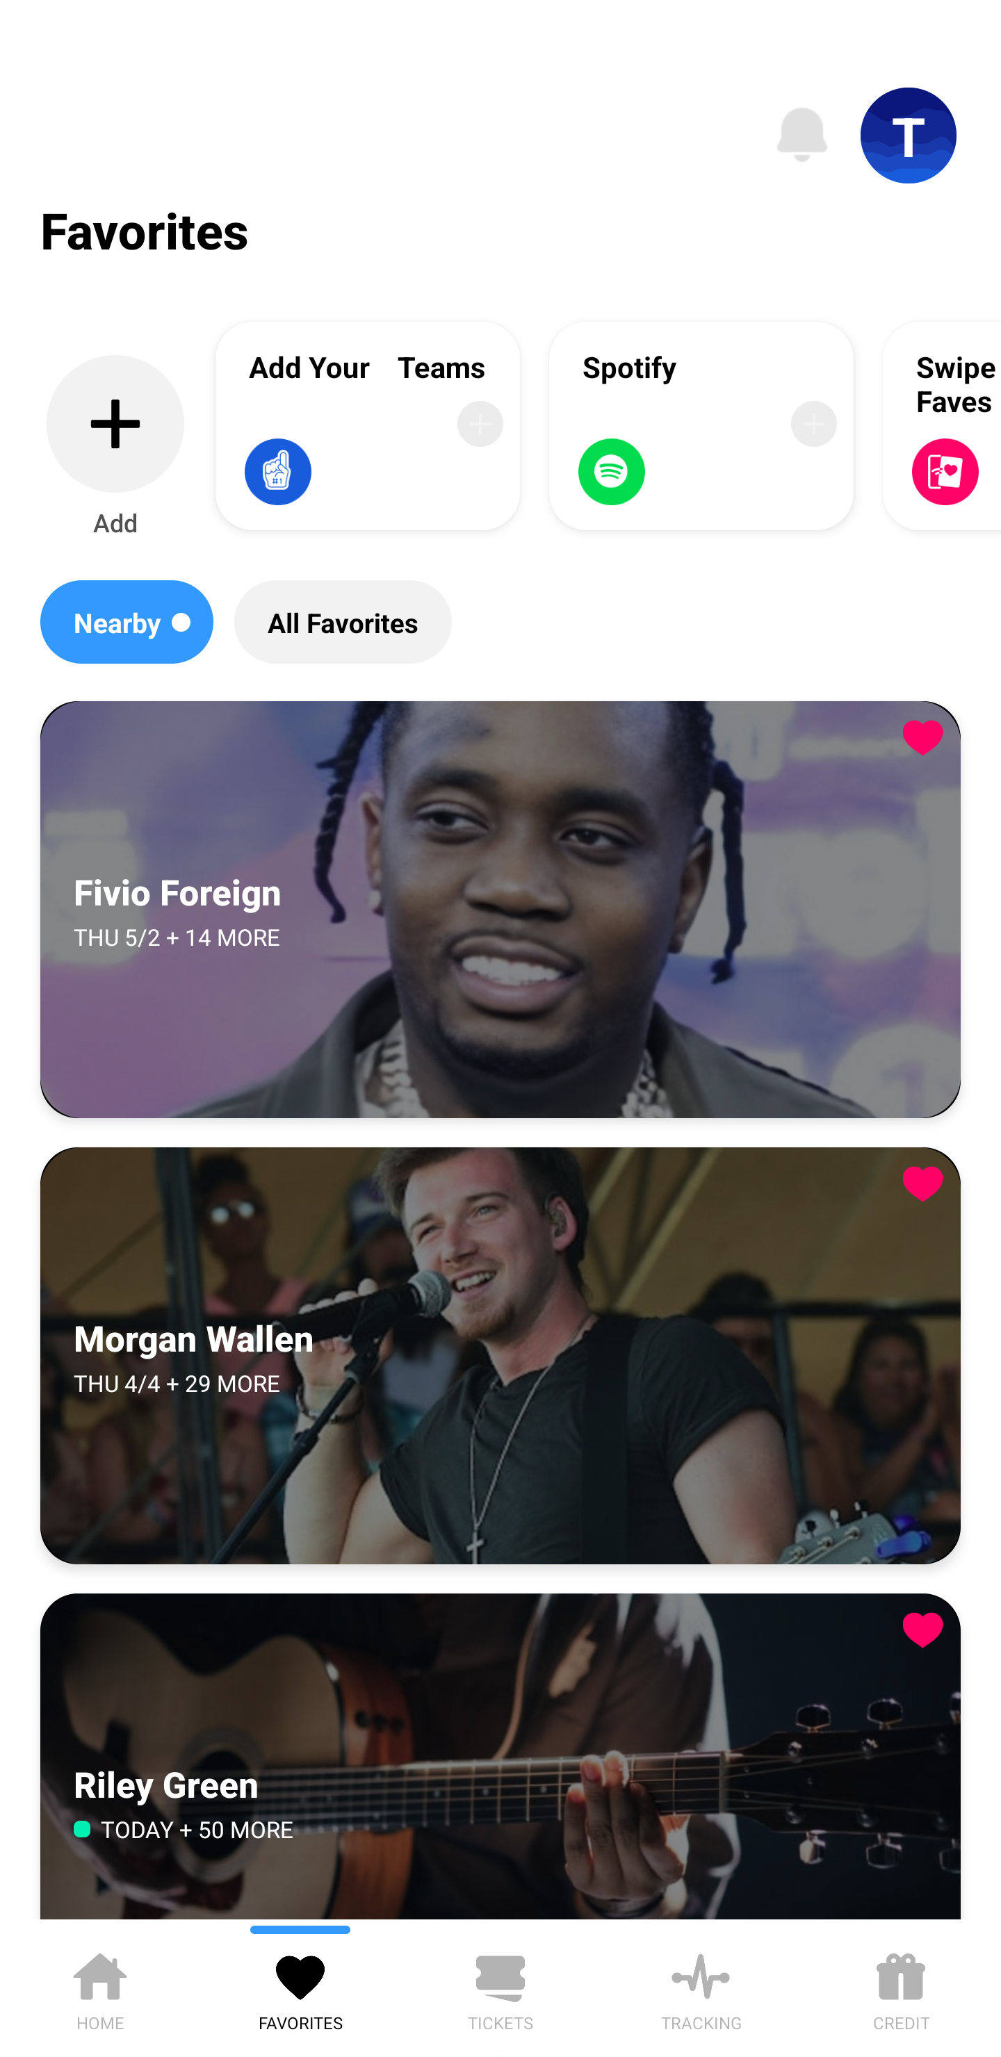 This screenshot has width=1001, height=2057. What do you see at coordinates (115, 448) in the screenshot?
I see `Add` at bounding box center [115, 448].